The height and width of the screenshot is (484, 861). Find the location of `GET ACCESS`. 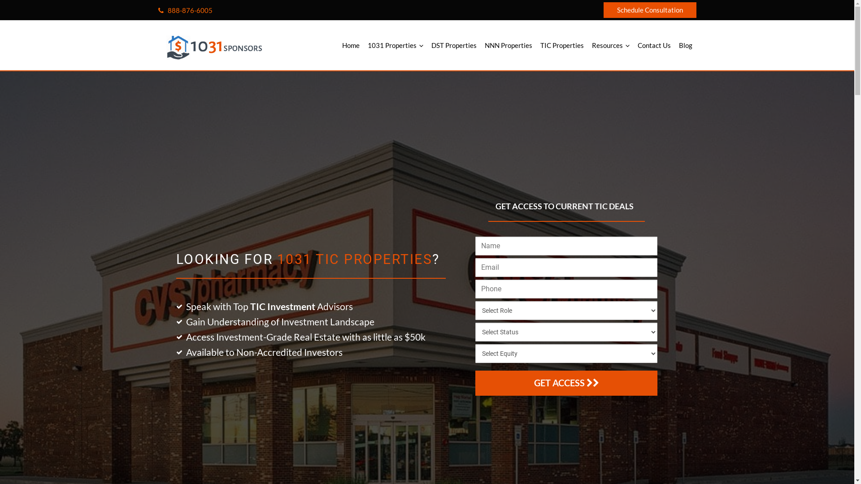

GET ACCESS is located at coordinates (567, 383).